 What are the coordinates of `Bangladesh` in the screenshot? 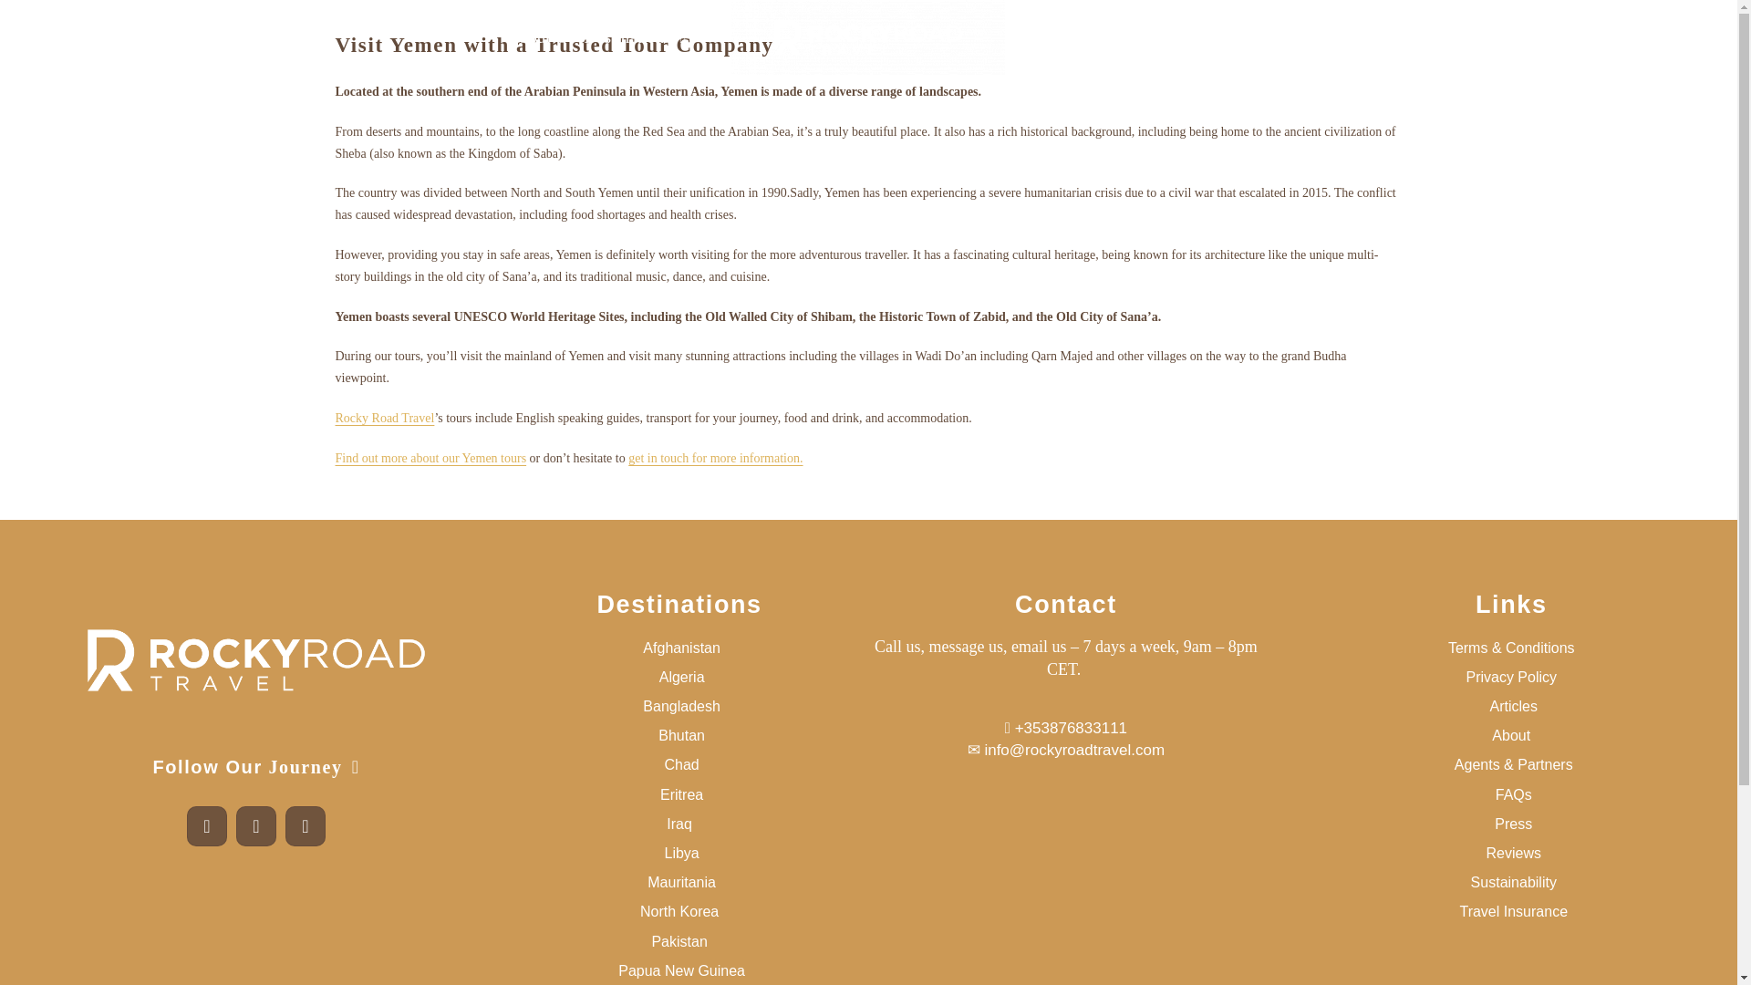 It's located at (679, 706).